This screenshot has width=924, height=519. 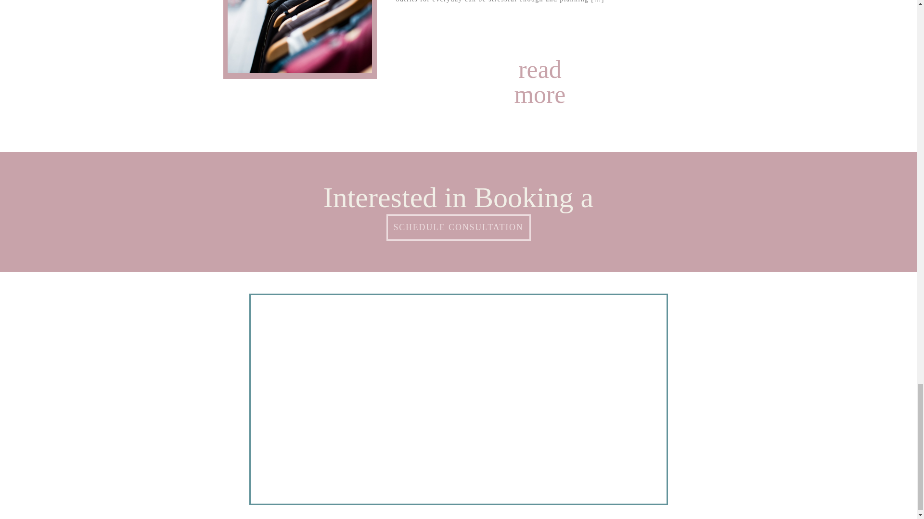 I want to click on read more, so click(x=539, y=66).